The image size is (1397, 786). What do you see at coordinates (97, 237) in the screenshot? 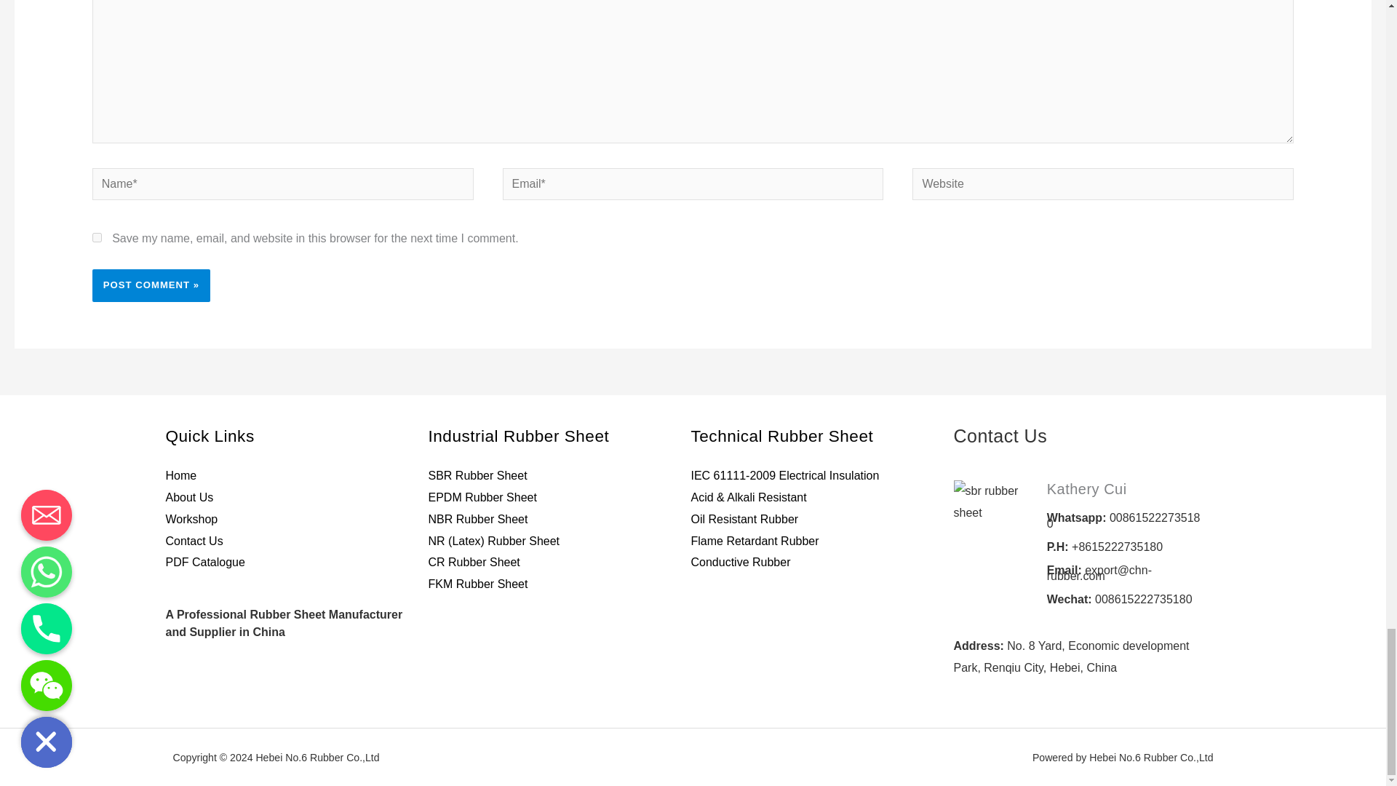
I see `yes` at bounding box center [97, 237].